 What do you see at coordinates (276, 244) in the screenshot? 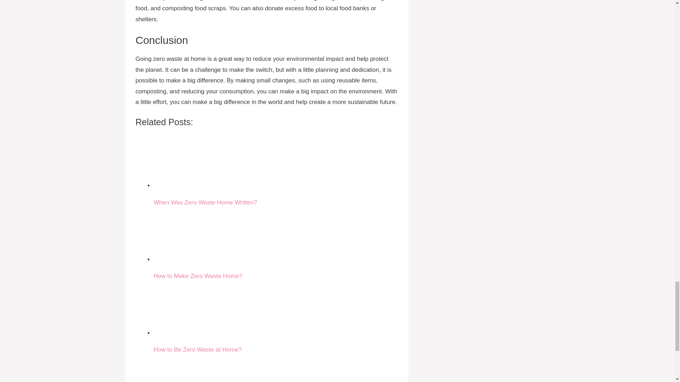
I see `How to Make Zero Waste Home?` at bounding box center [276, 244].